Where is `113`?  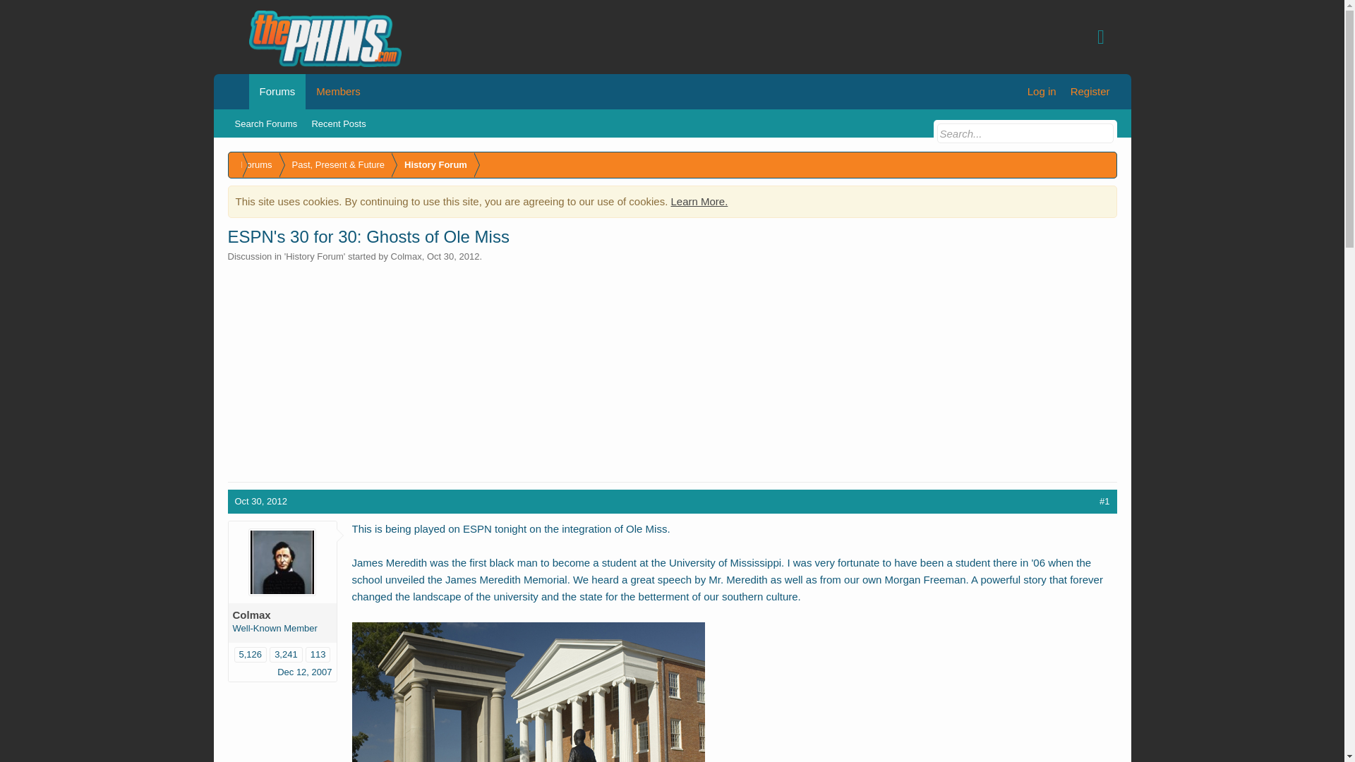 113 is located at coordinates (318, 655).